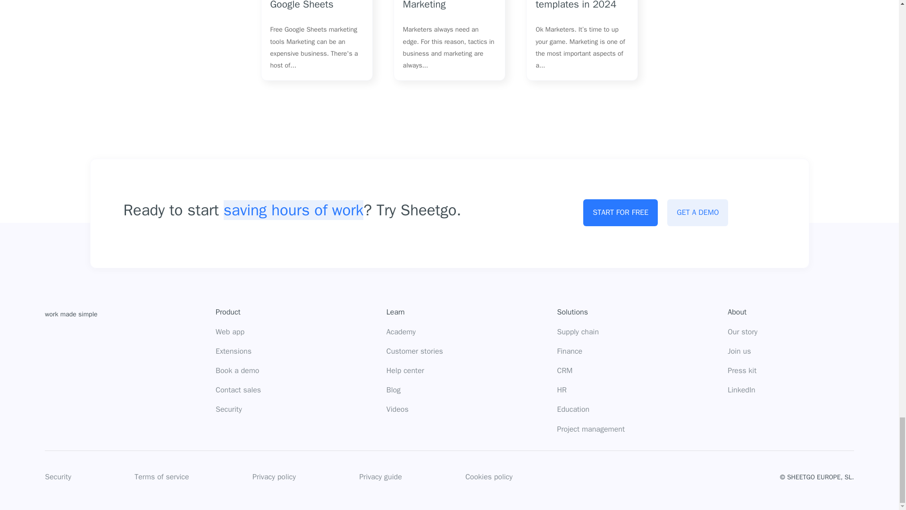 The image size is (906, 510). What do you see at coordinates (238, 390) in the screenshot?
I see `Contact sales` at bounding box center [238, 390].